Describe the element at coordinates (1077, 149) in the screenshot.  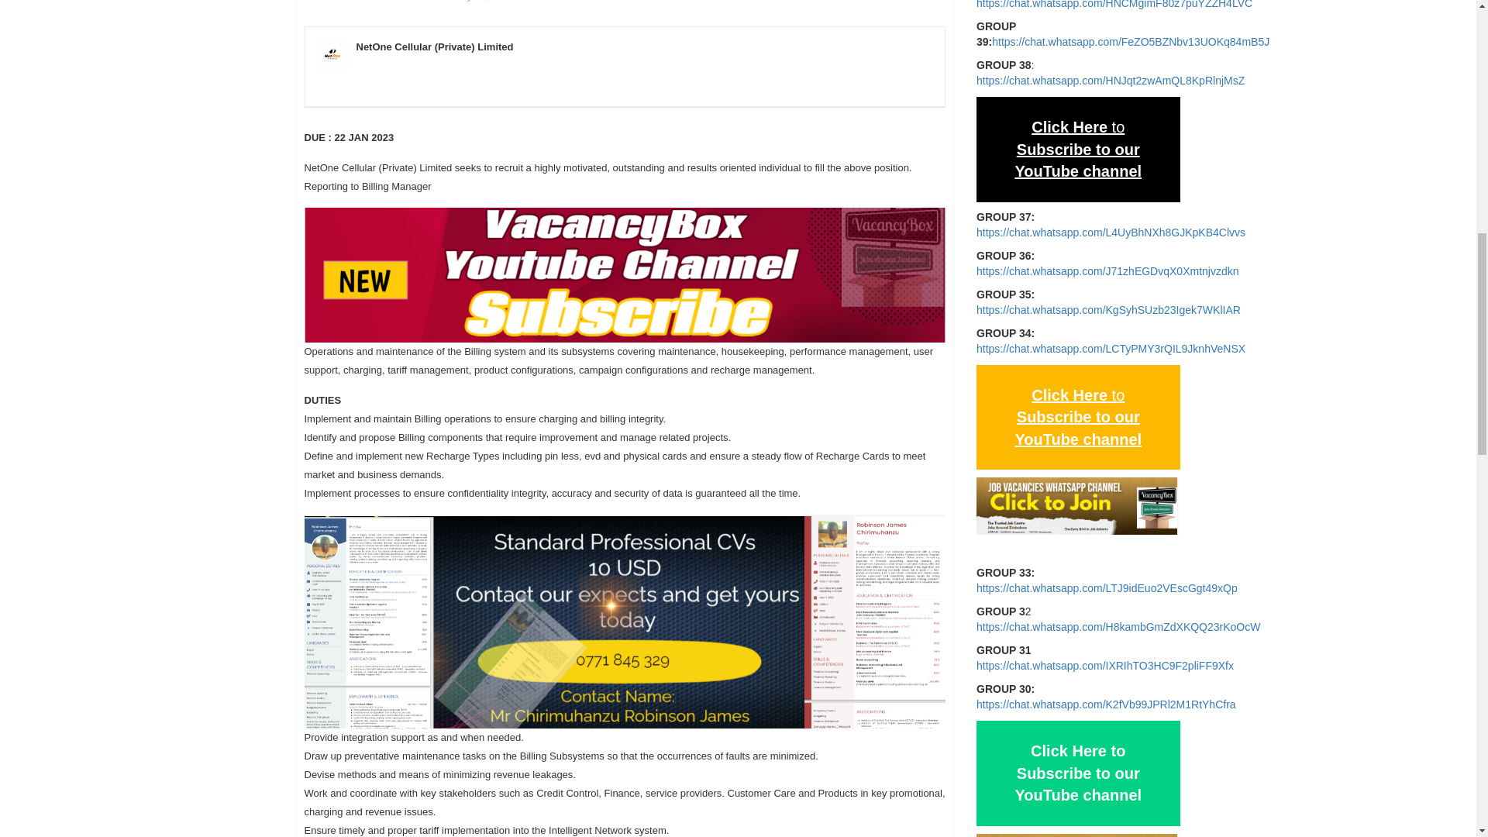
I see `Click Here to Subscribe to our YouTube channel` at that location.